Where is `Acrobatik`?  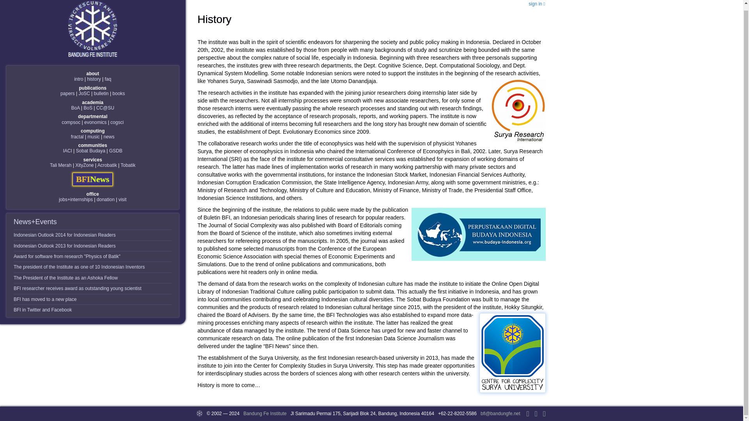 Acrobatik is located at coordinates (107, 165).